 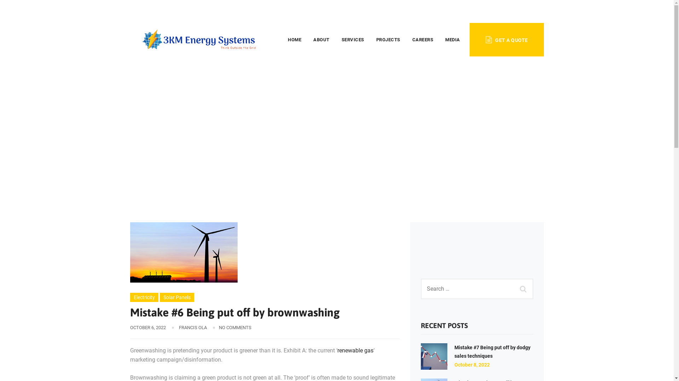 What do you see at coordinates (148, 327) in the screenshot?
I see `OCTOBER 6, 2022` at bounding box center [148, 327].